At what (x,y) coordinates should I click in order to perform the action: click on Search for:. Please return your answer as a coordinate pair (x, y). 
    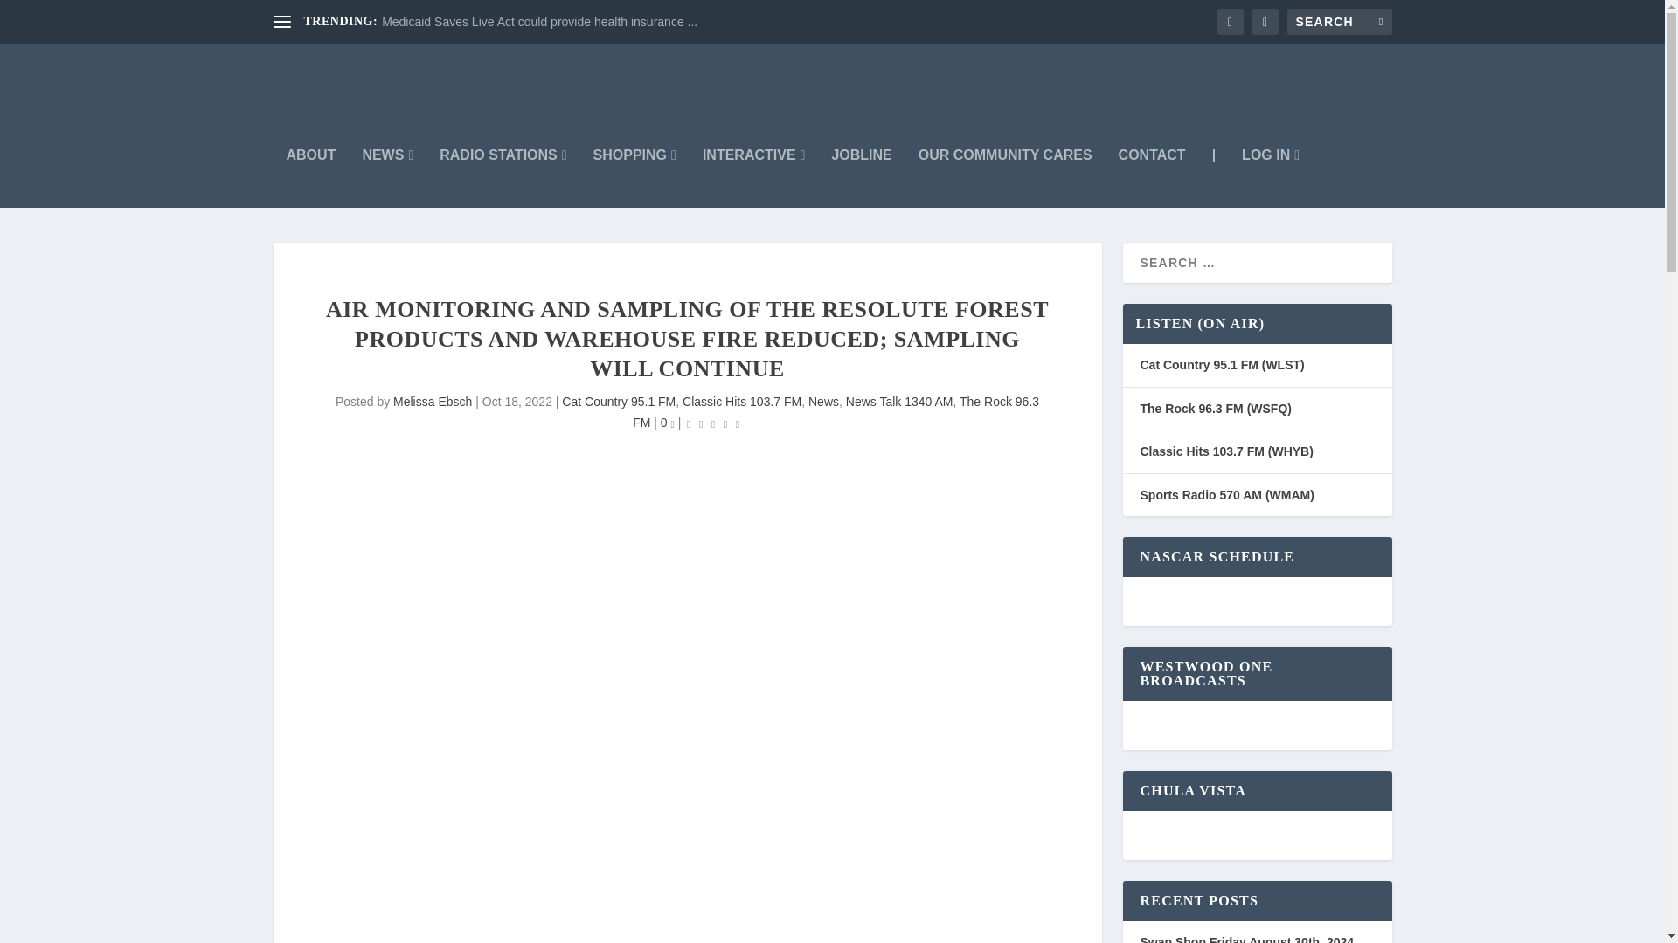
    Looking at the image, I should click on (1339, 21).